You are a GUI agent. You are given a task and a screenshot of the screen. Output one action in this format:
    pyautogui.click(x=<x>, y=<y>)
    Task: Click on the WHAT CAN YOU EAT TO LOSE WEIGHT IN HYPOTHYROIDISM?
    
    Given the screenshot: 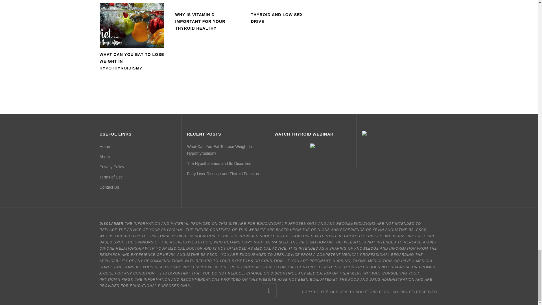 What is the action you would take?
    pyautogui.click(x=132, y=61)
    